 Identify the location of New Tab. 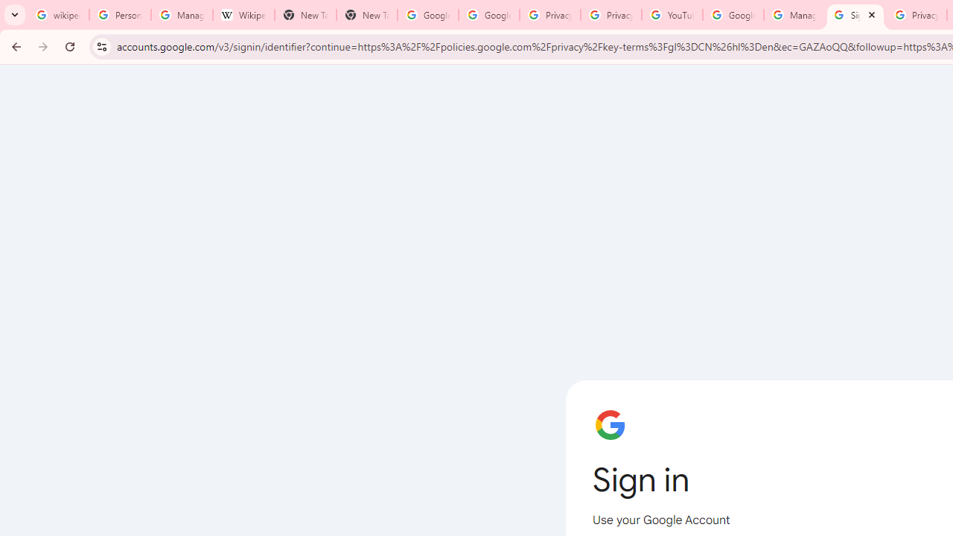
(305, 15).